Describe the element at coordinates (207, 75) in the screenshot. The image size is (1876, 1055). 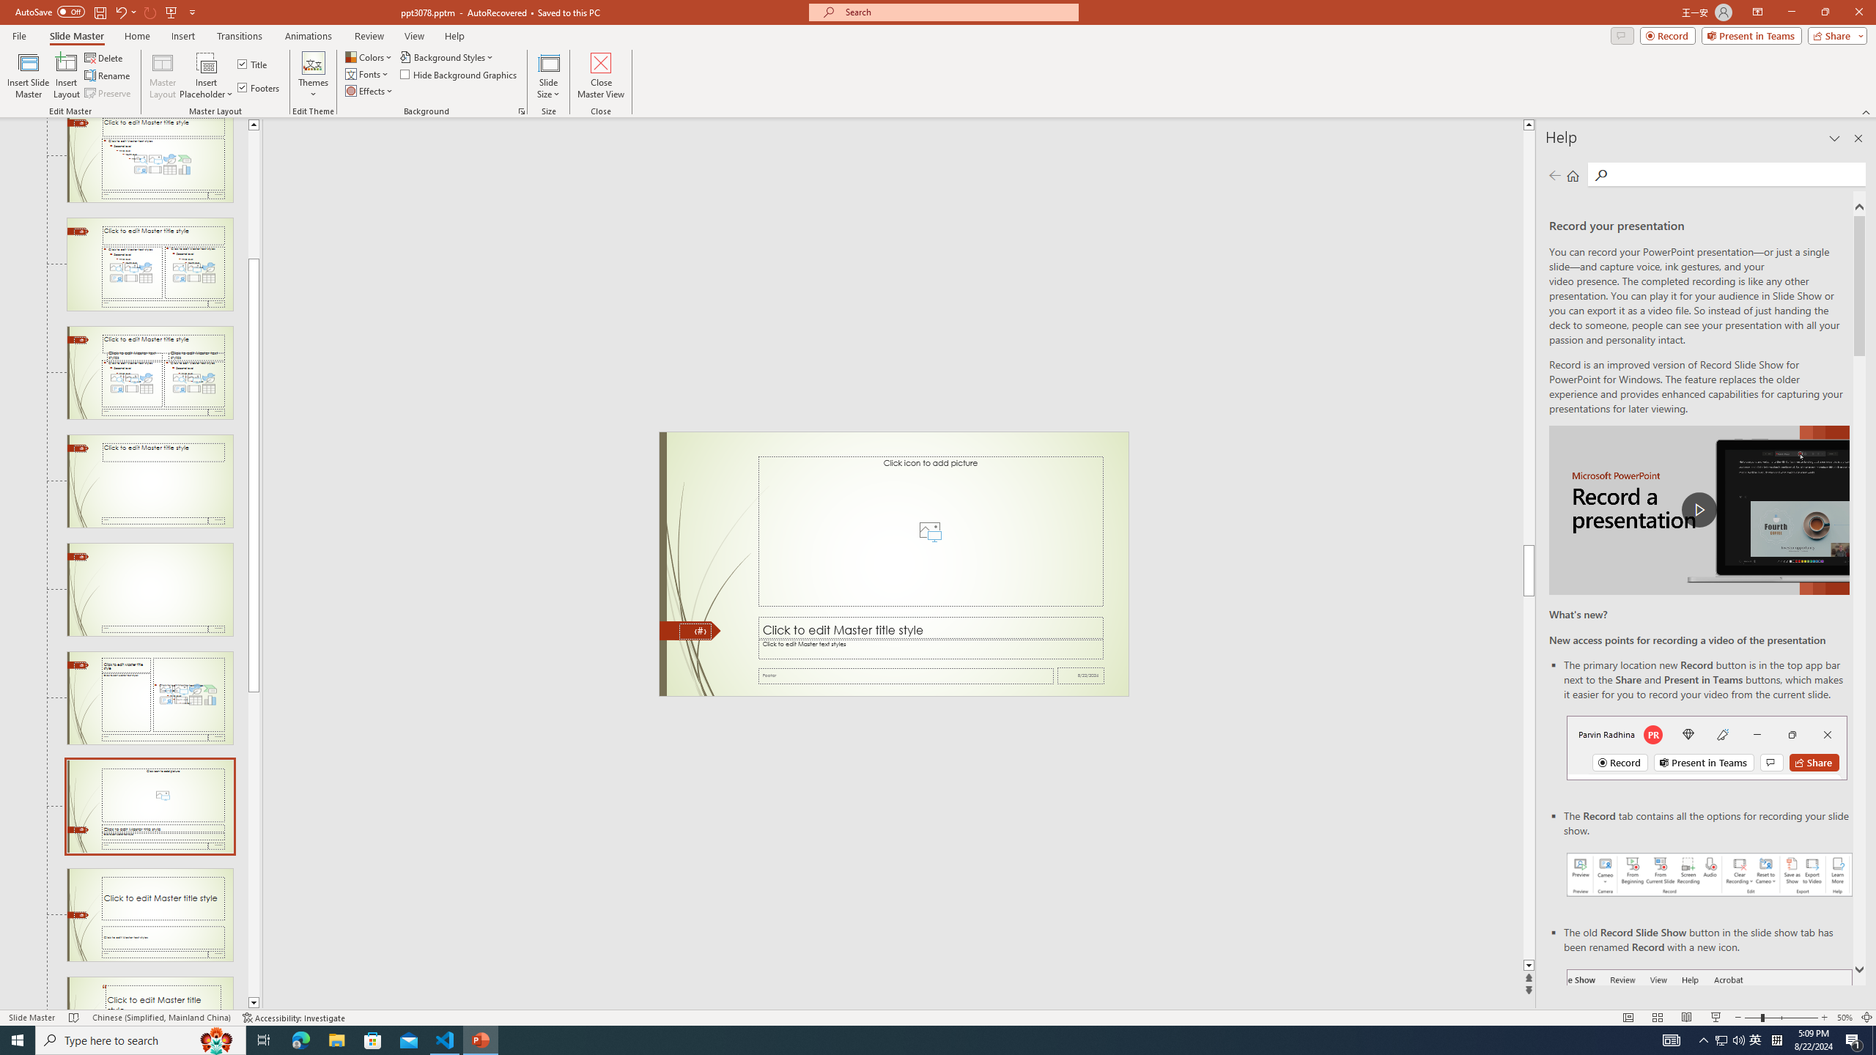
I see `Insert Placeholder` at that location.